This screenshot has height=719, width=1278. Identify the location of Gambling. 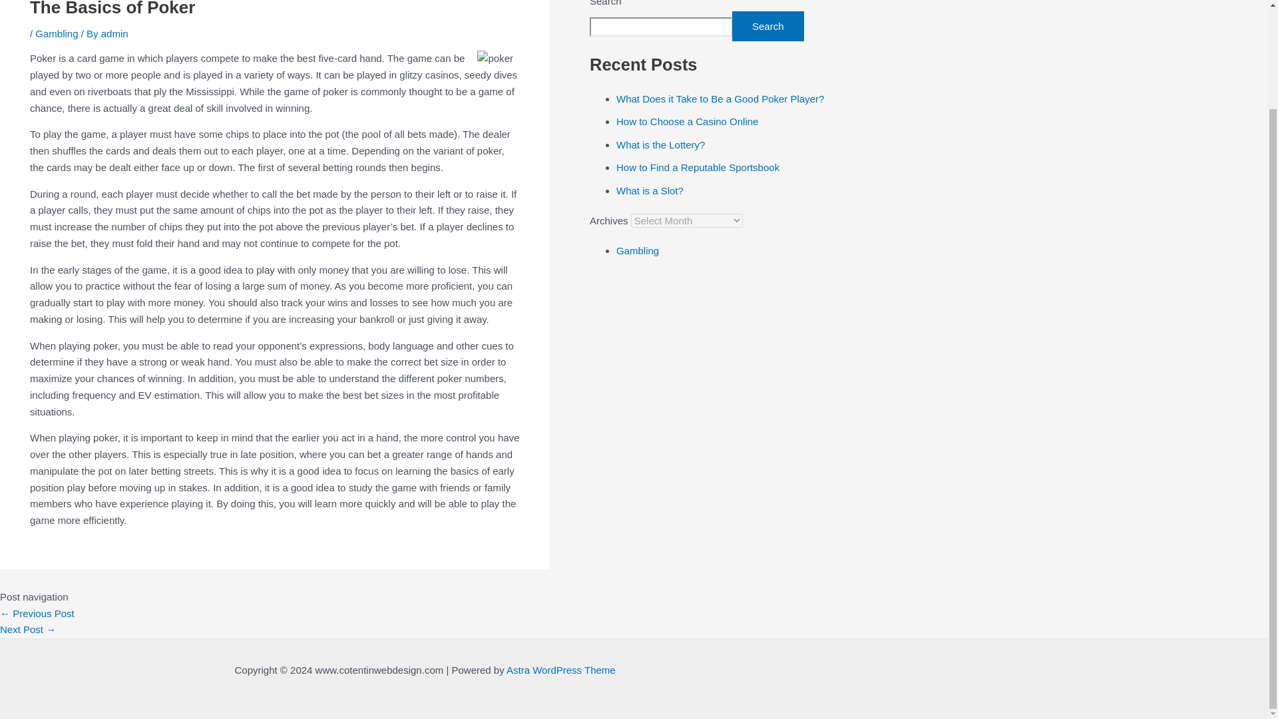
(638, 250).